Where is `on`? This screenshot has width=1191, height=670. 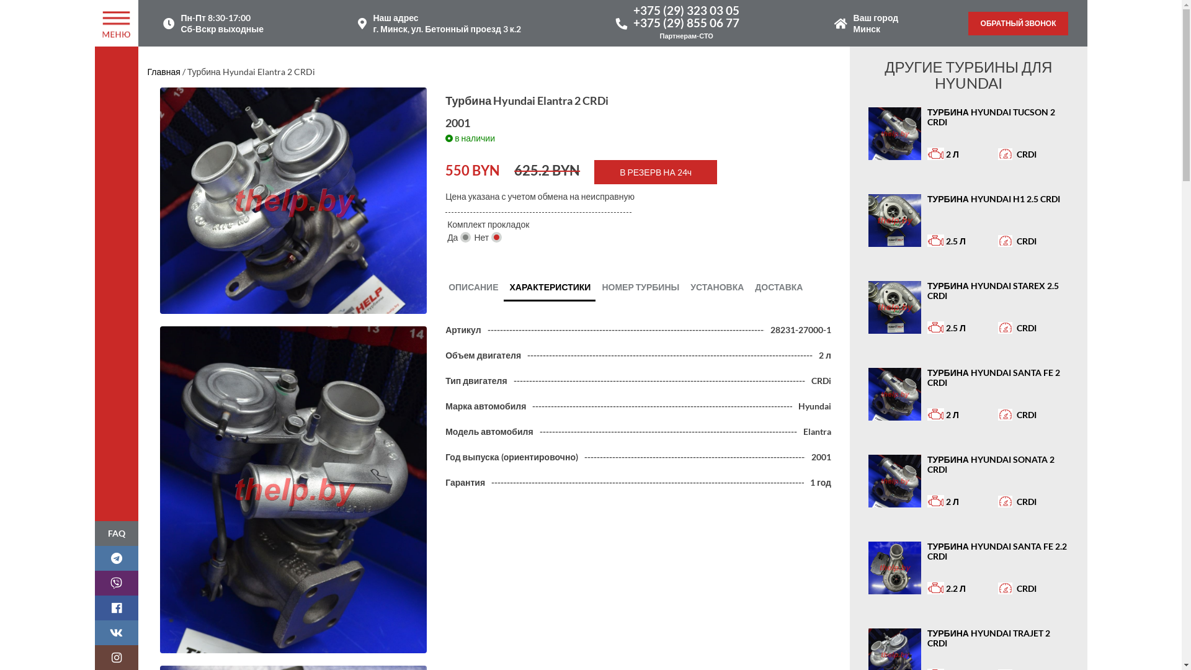
on is located at coordinates (465, 237).